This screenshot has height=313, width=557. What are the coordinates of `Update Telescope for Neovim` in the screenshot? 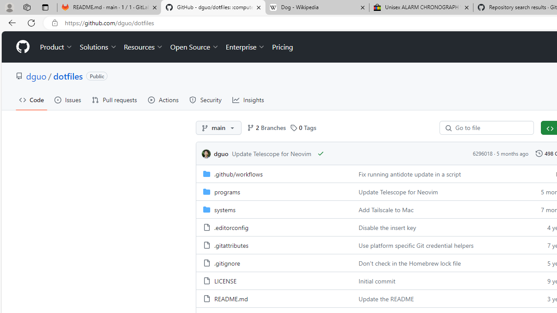 It's located at (399, 191).